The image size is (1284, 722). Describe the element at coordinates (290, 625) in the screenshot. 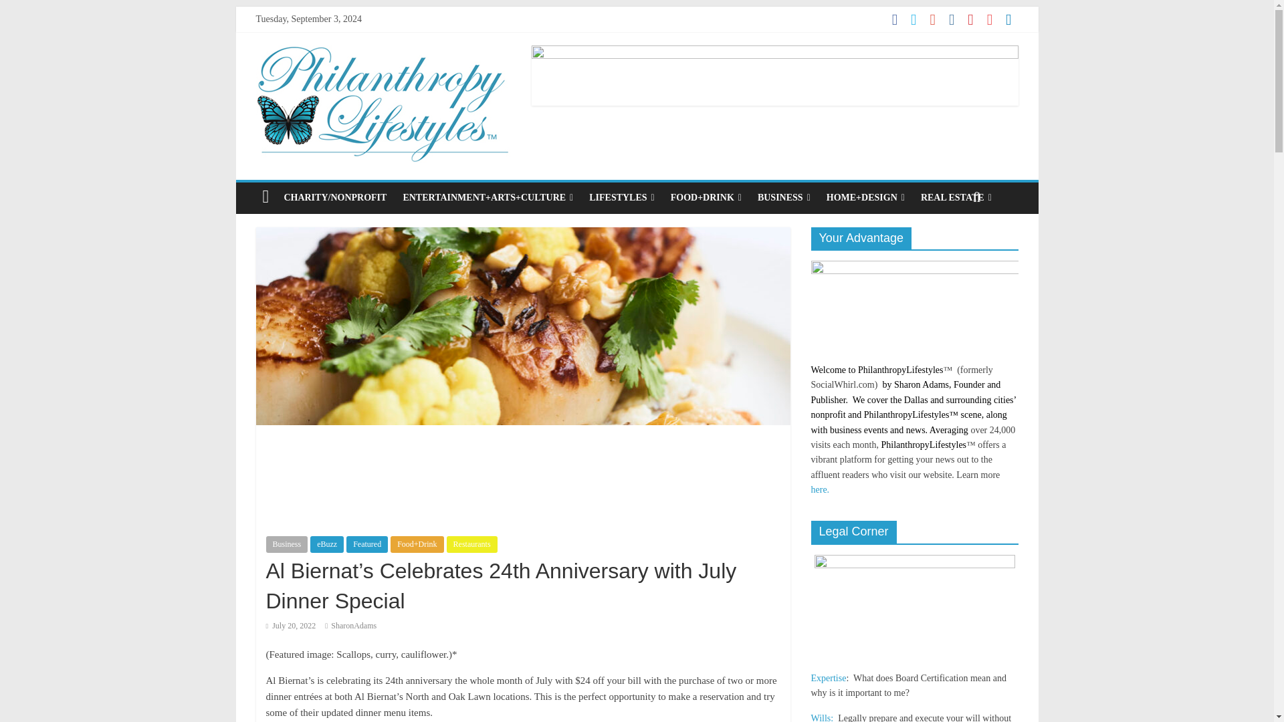

I see `11:42 am` at that location.